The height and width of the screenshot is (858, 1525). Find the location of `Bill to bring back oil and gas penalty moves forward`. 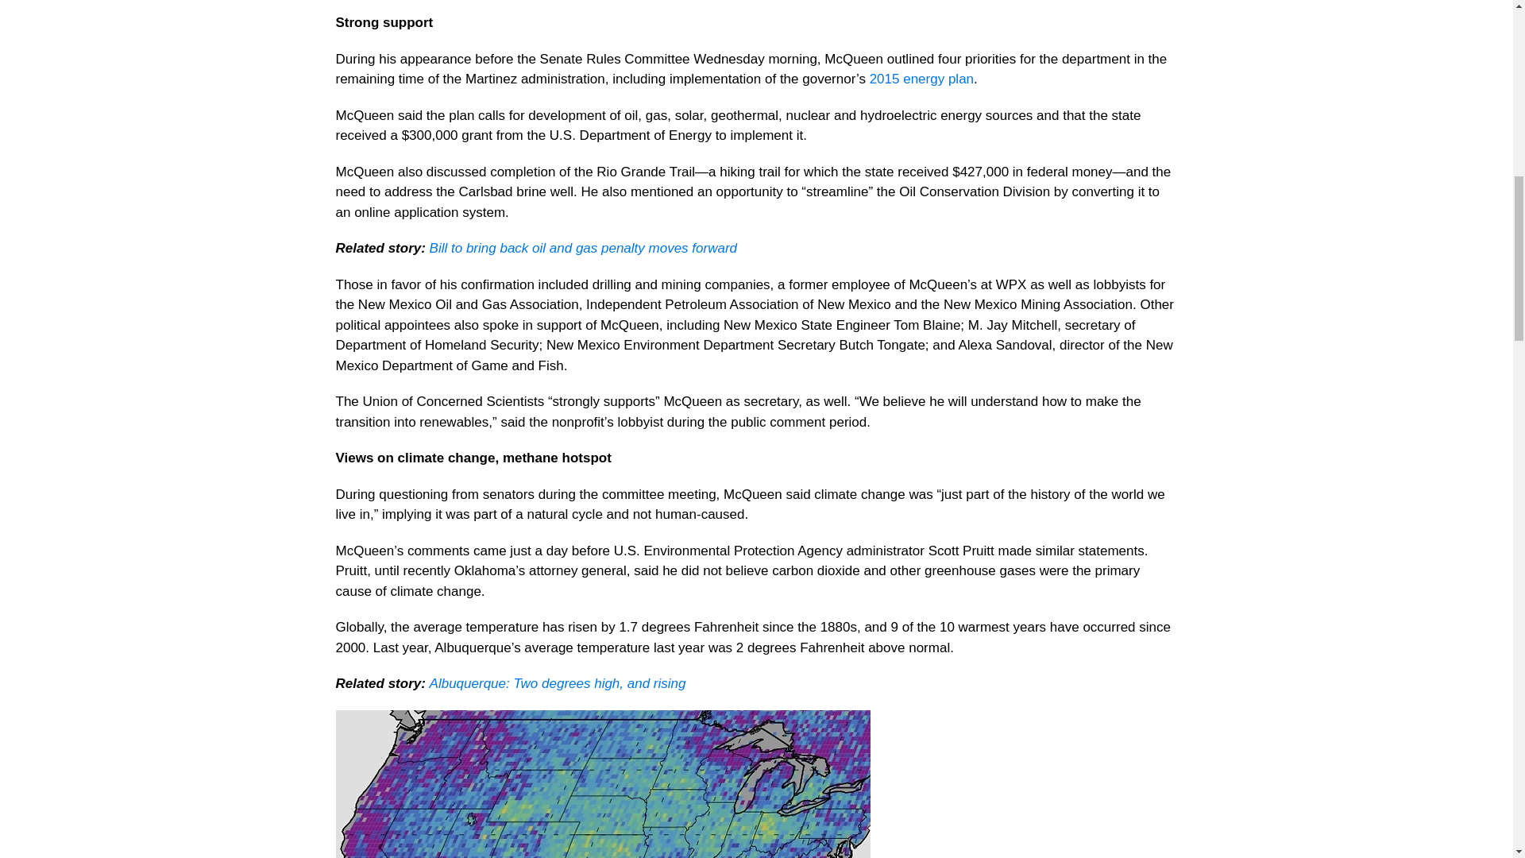

Bill to bring back oil and gas penalty moves forward is located at coordinates (581, 248).